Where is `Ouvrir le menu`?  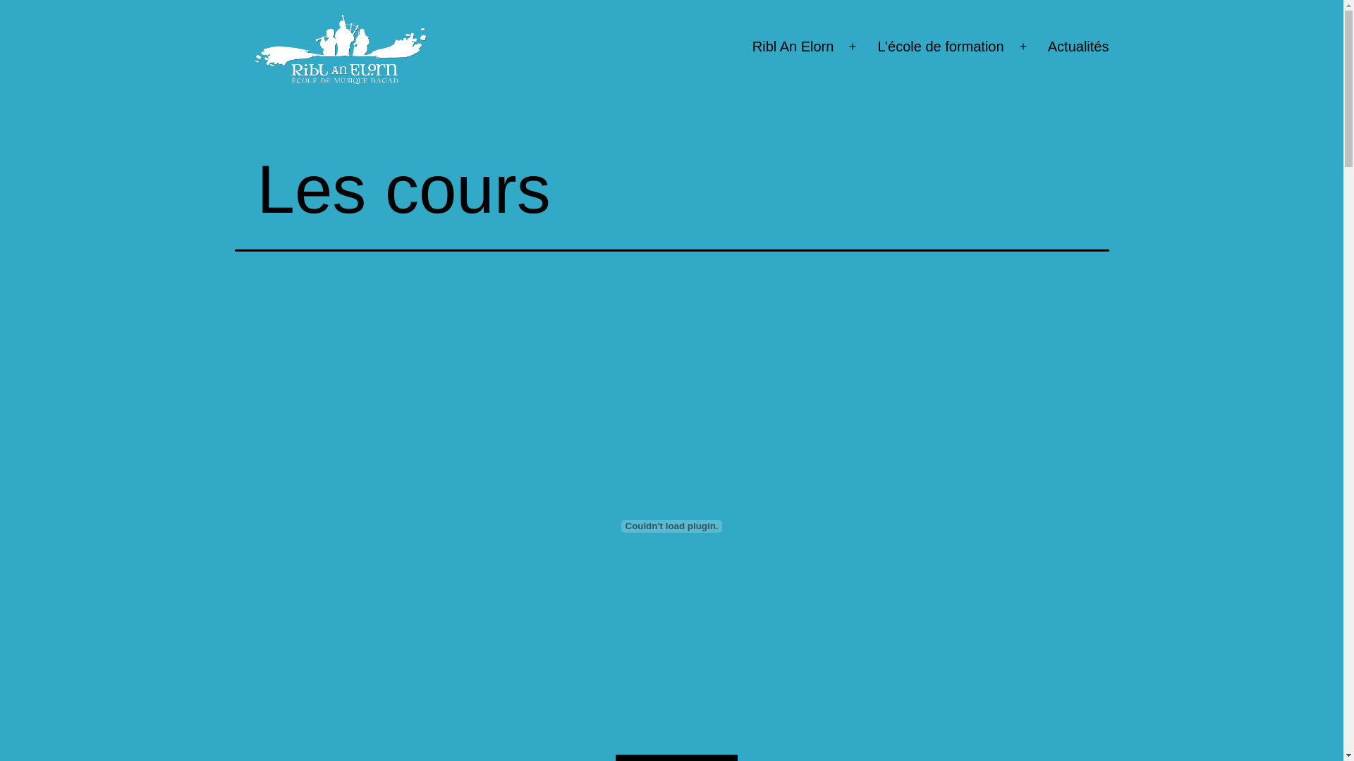
Ouvrir le menu is located at coordinates (853, 47).